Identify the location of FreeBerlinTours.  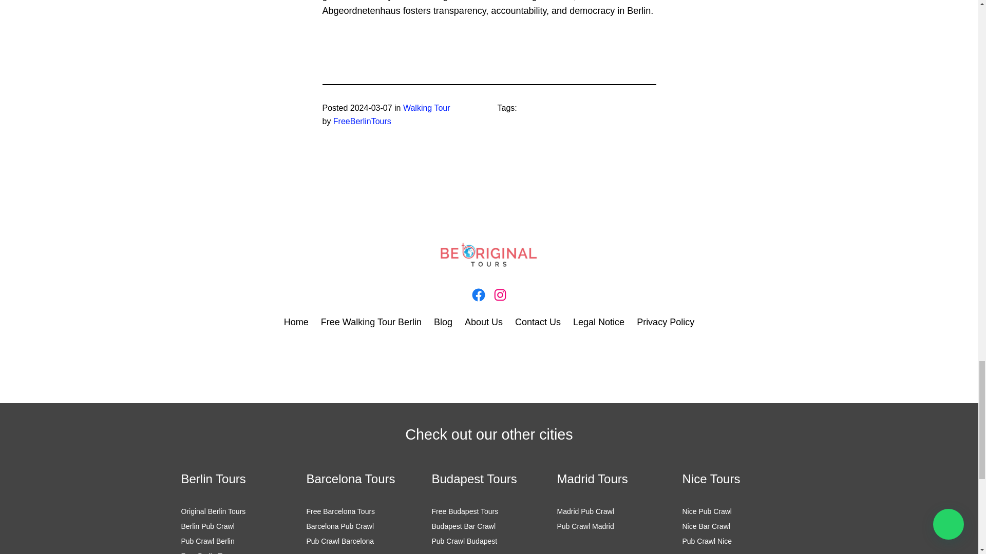
(362, 121).